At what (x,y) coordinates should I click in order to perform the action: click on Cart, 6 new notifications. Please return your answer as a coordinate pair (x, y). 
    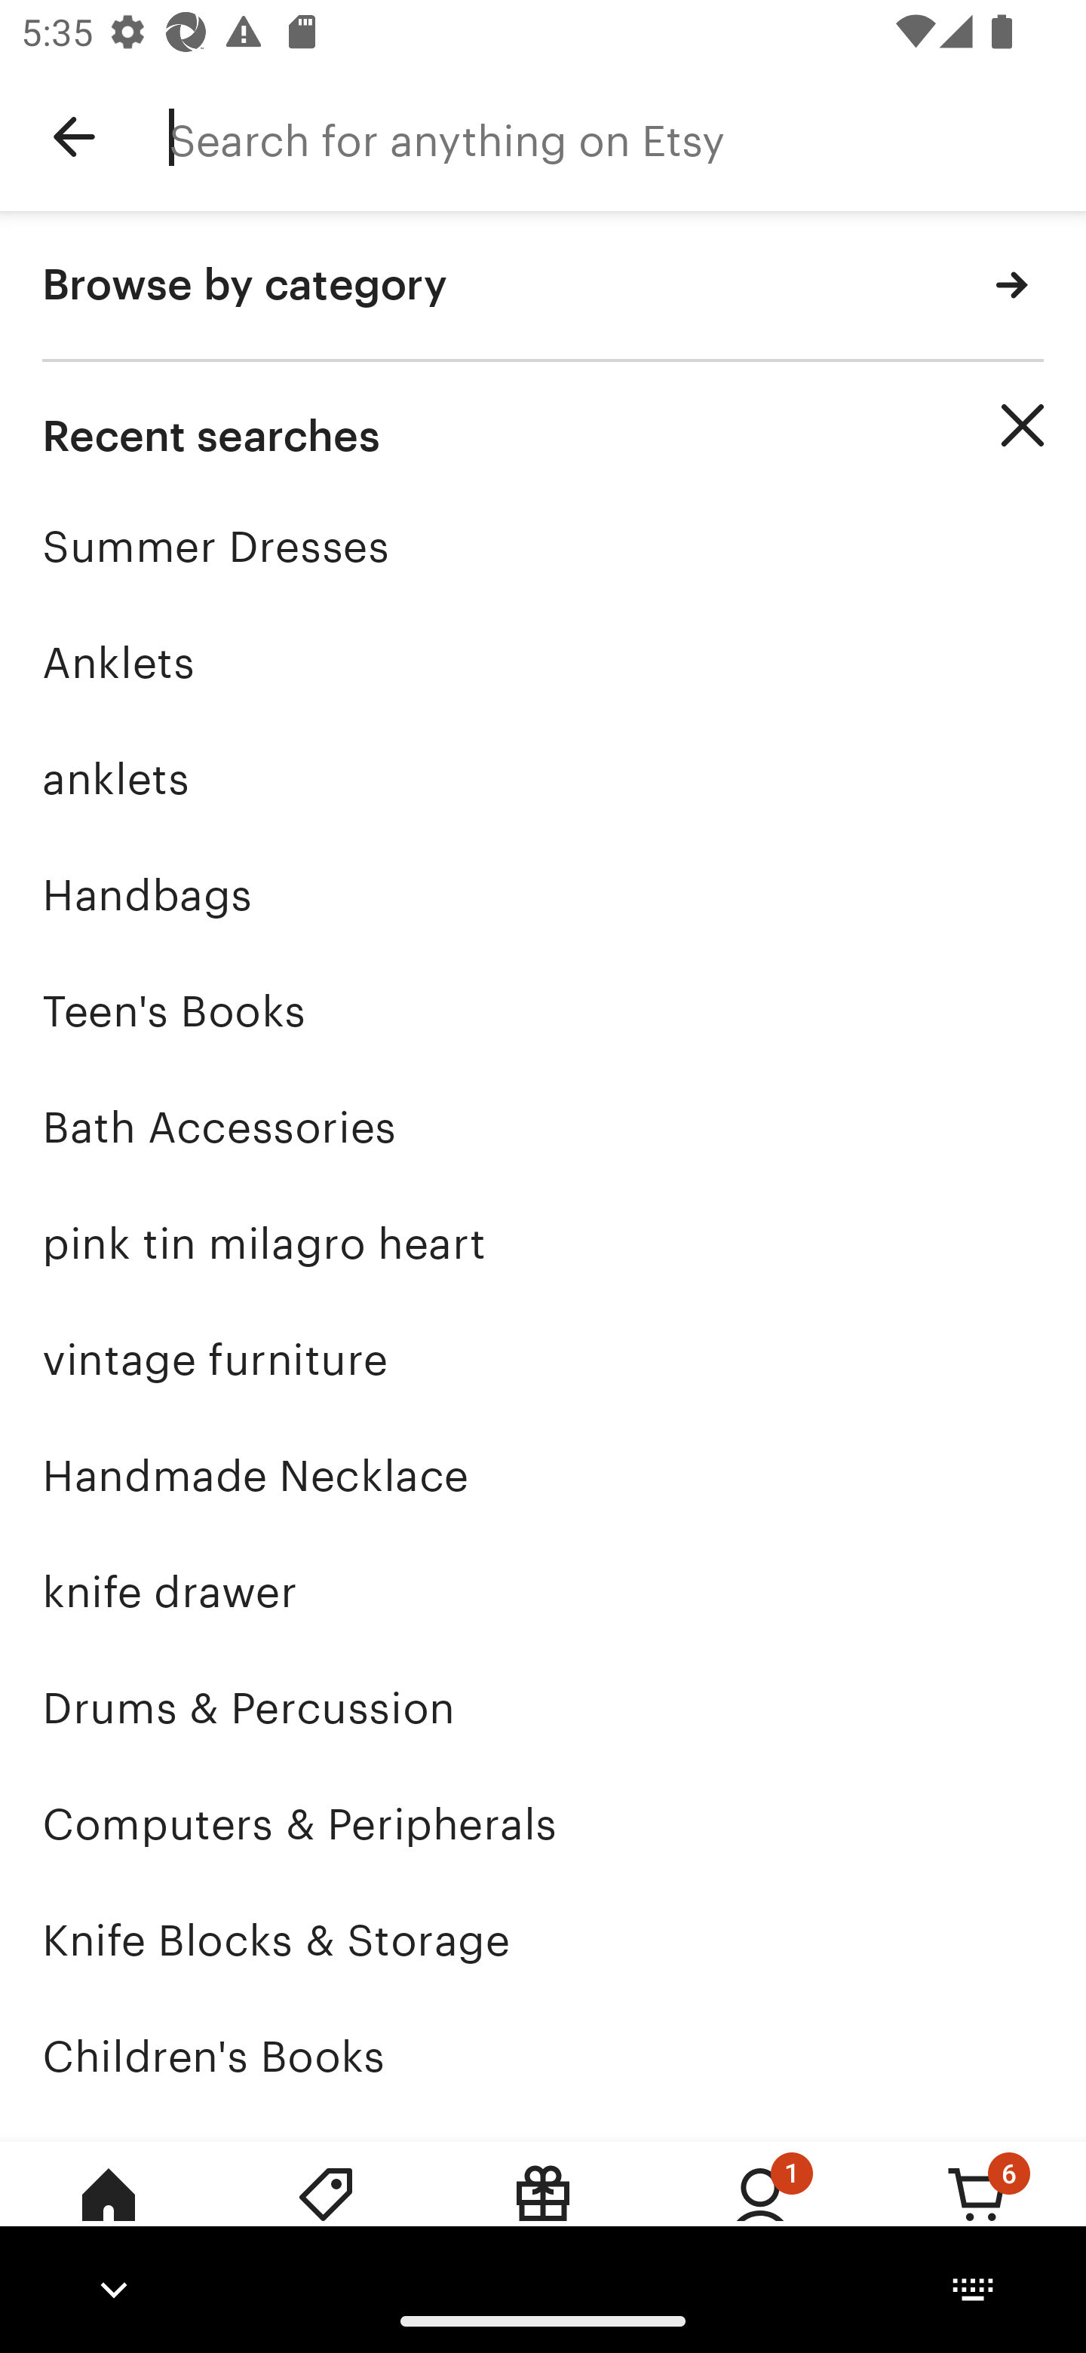
    Looking at the image, I should click on (977, 2215).